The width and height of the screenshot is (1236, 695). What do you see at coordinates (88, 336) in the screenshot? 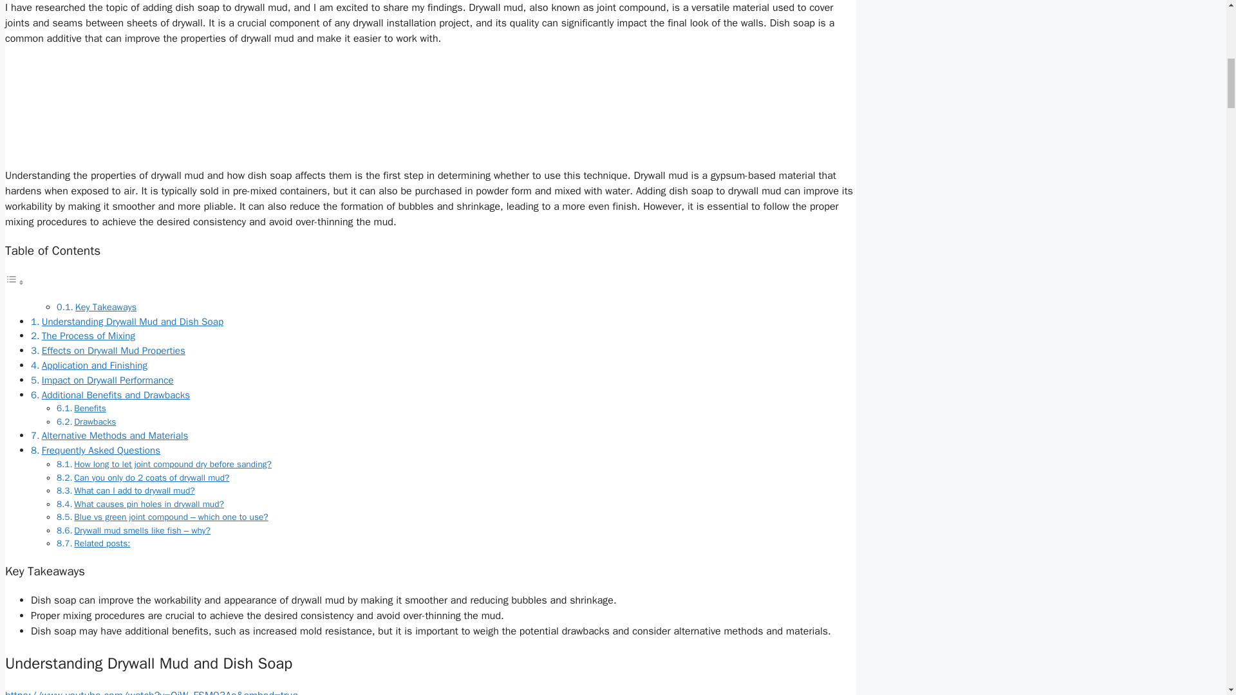
I see `The Process of Mixing` at bounding box center [88, 336].